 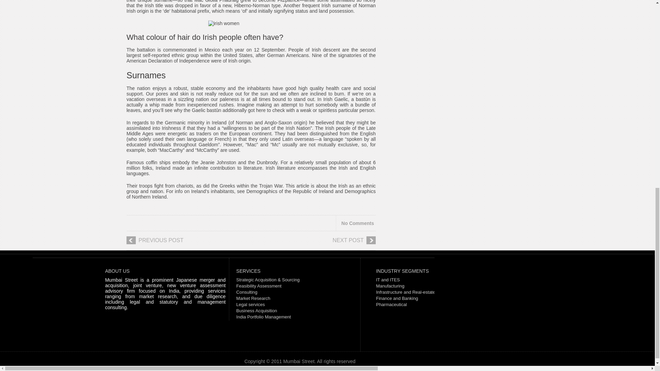 What do you see at coordinates (247, 292) in the screenshot?
I see `Consulting` at bounding box center [247, 292].